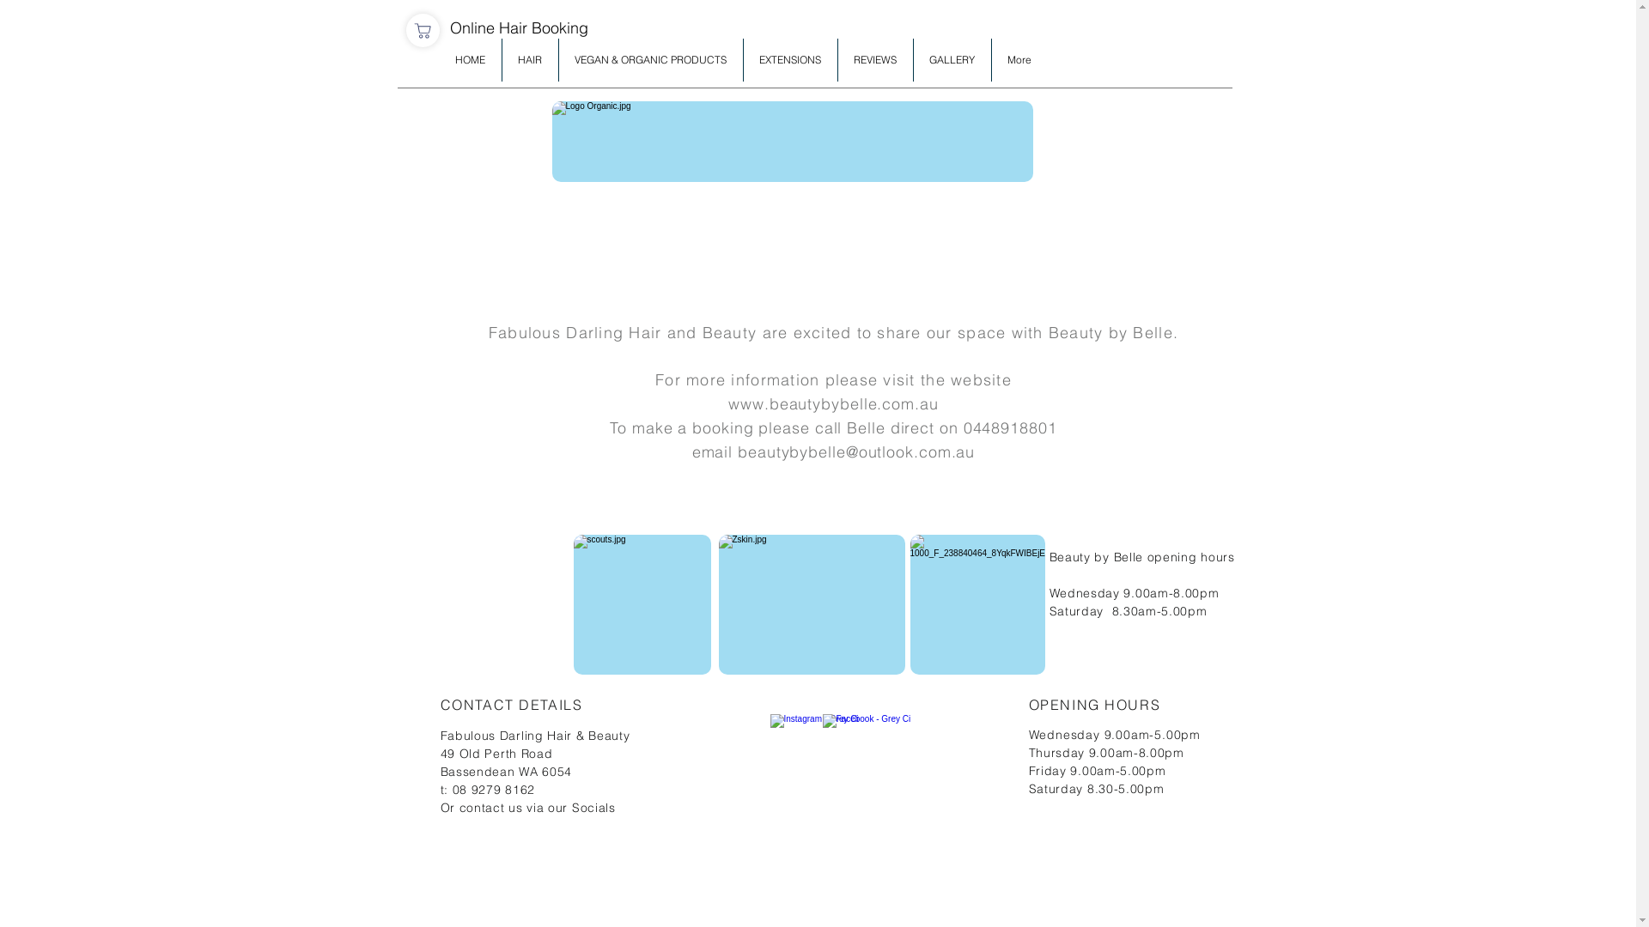 The height and width of the screenshot is (927, 1649). Describe the element at coordinates (856, 451) in the screenshot. I see `beautybybelle@outlook.com.au` at that location.